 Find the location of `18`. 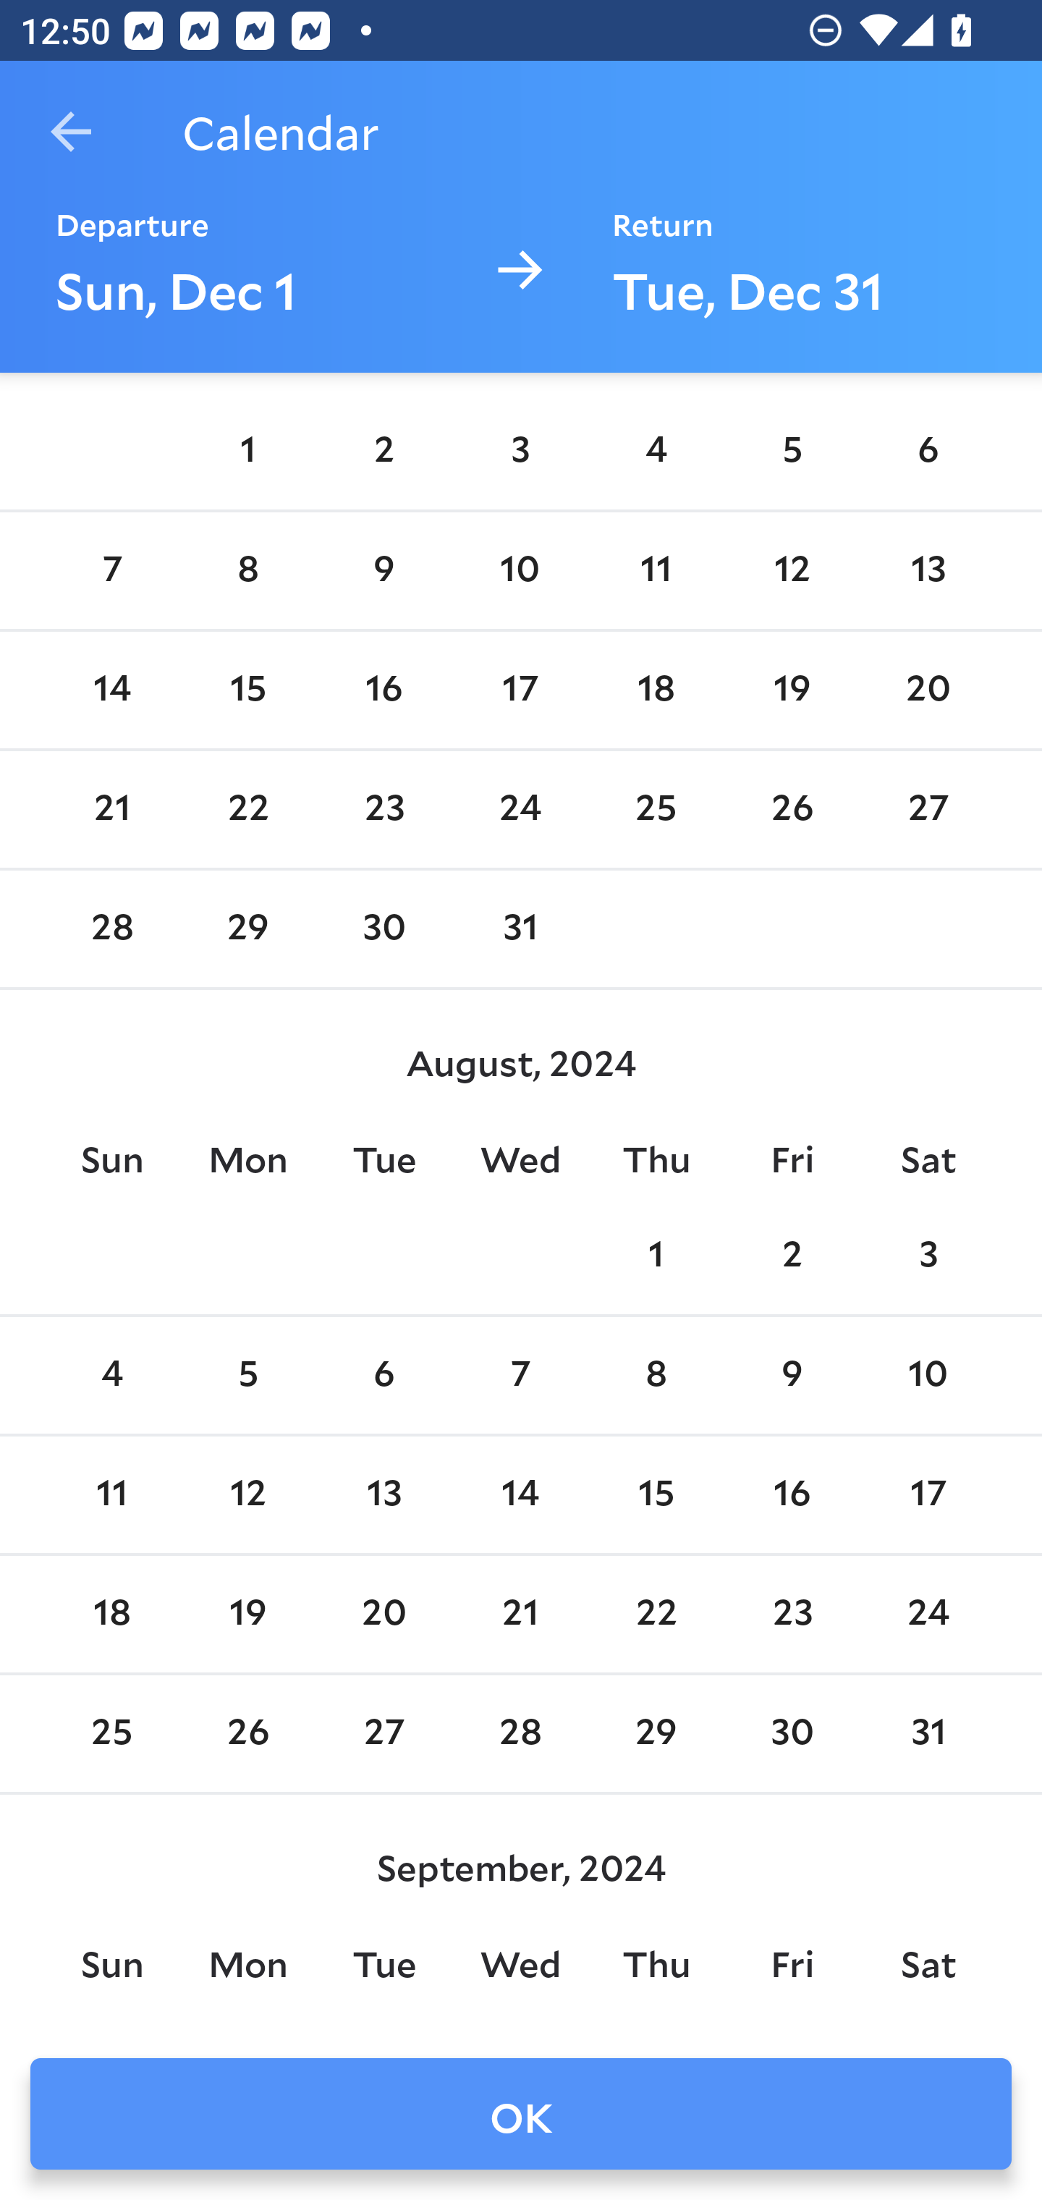

18 is located at coordinates (656, 690).